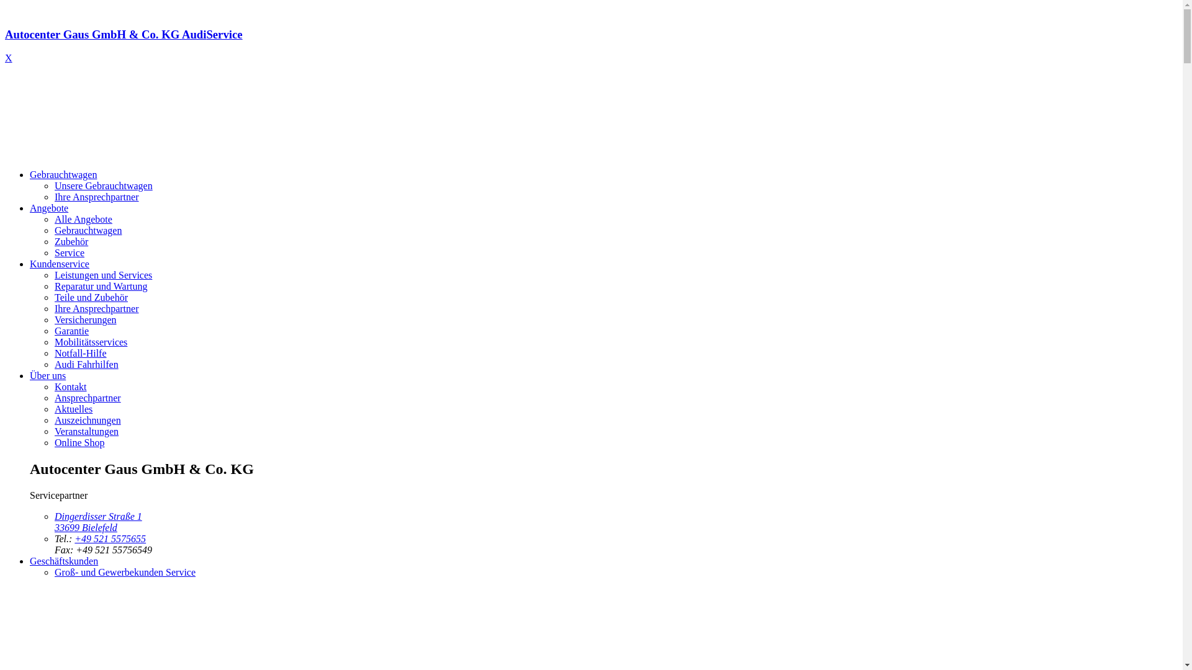 This screenshot has height=670, width=1192. Describe the element at coordinates (111, 538) in the screenshot. I see `+49 521 5575655` at that location.